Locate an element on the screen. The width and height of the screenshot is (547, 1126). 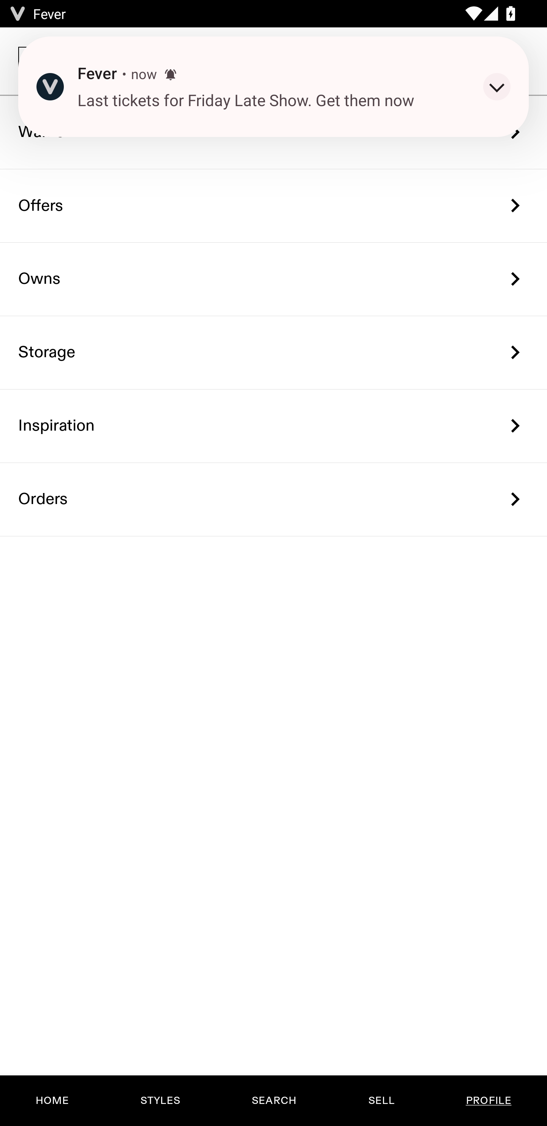
STYLES is located at coordinates (160, 1101).